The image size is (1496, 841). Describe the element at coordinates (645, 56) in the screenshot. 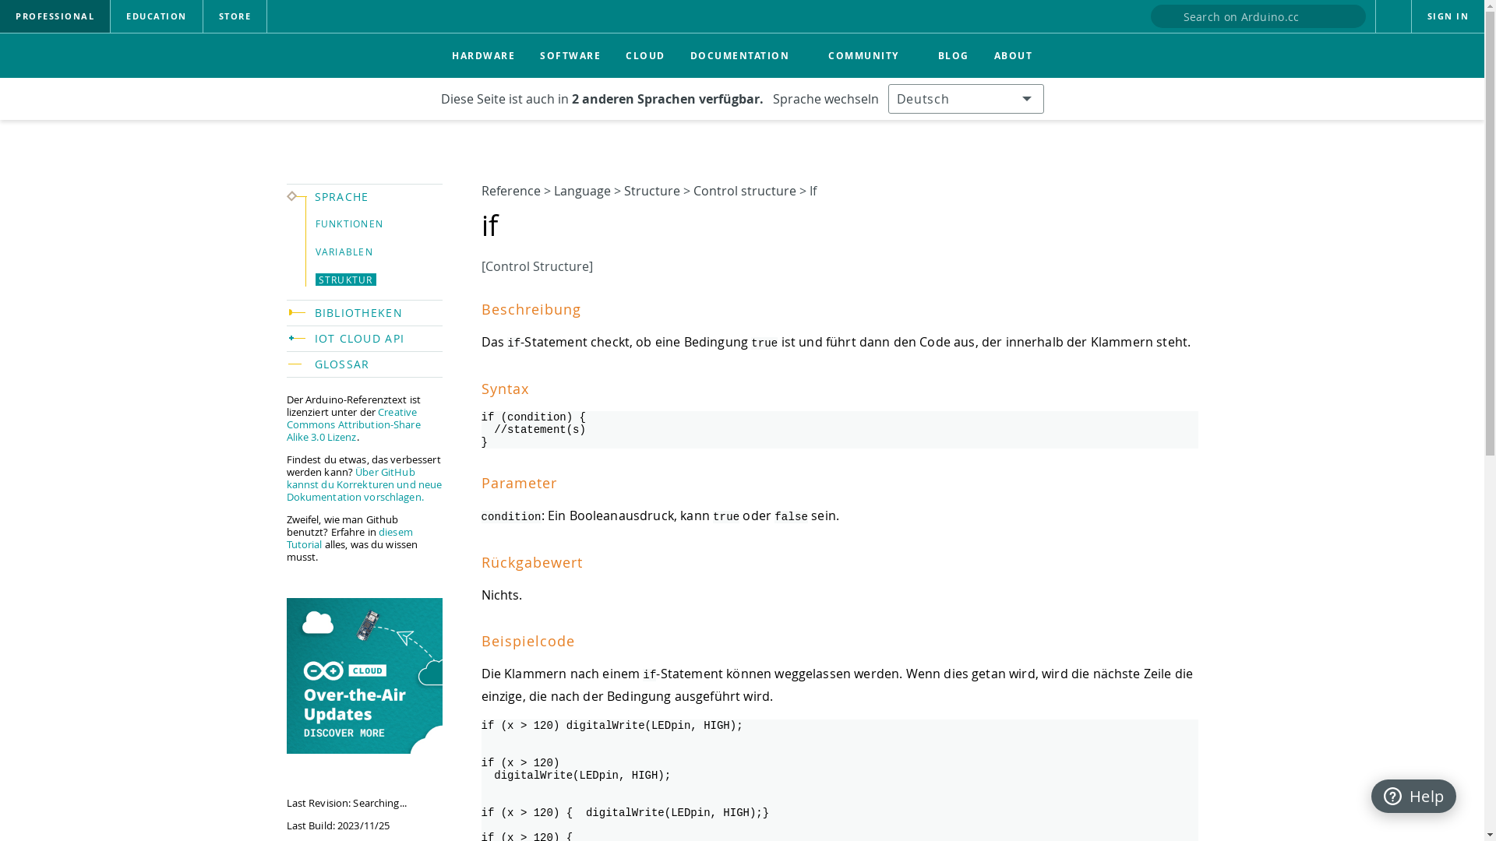

I see `CLOUD` at that location.